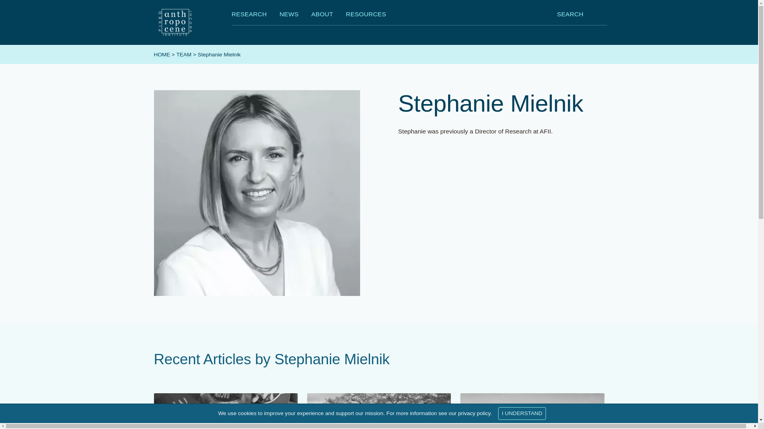 The height and width of the screenshot is (429, 764). Describe the element at coordinates (162, 54) in the screenshot. I see `HOME` at that location.